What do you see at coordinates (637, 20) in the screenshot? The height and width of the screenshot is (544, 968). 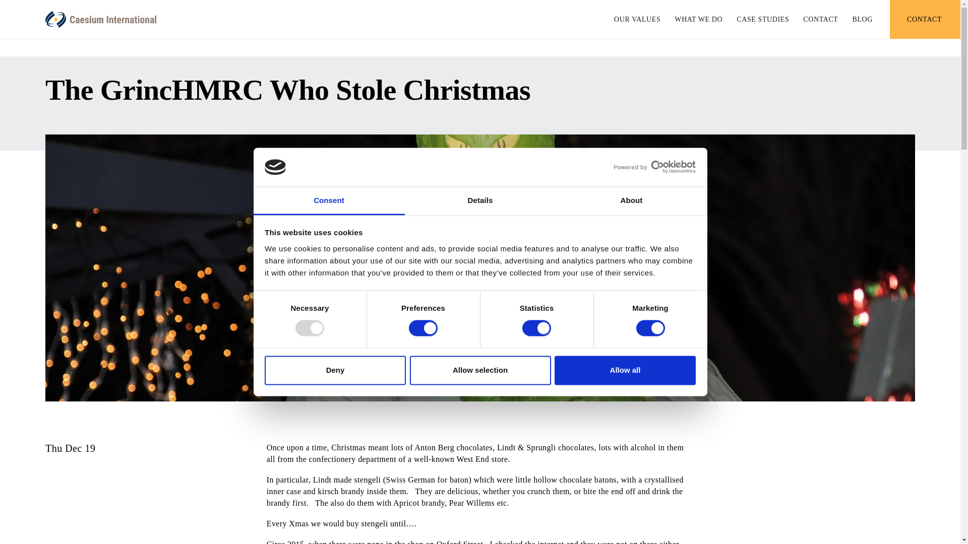 I see `OUR VALUES` at bounding box center [637, 20].